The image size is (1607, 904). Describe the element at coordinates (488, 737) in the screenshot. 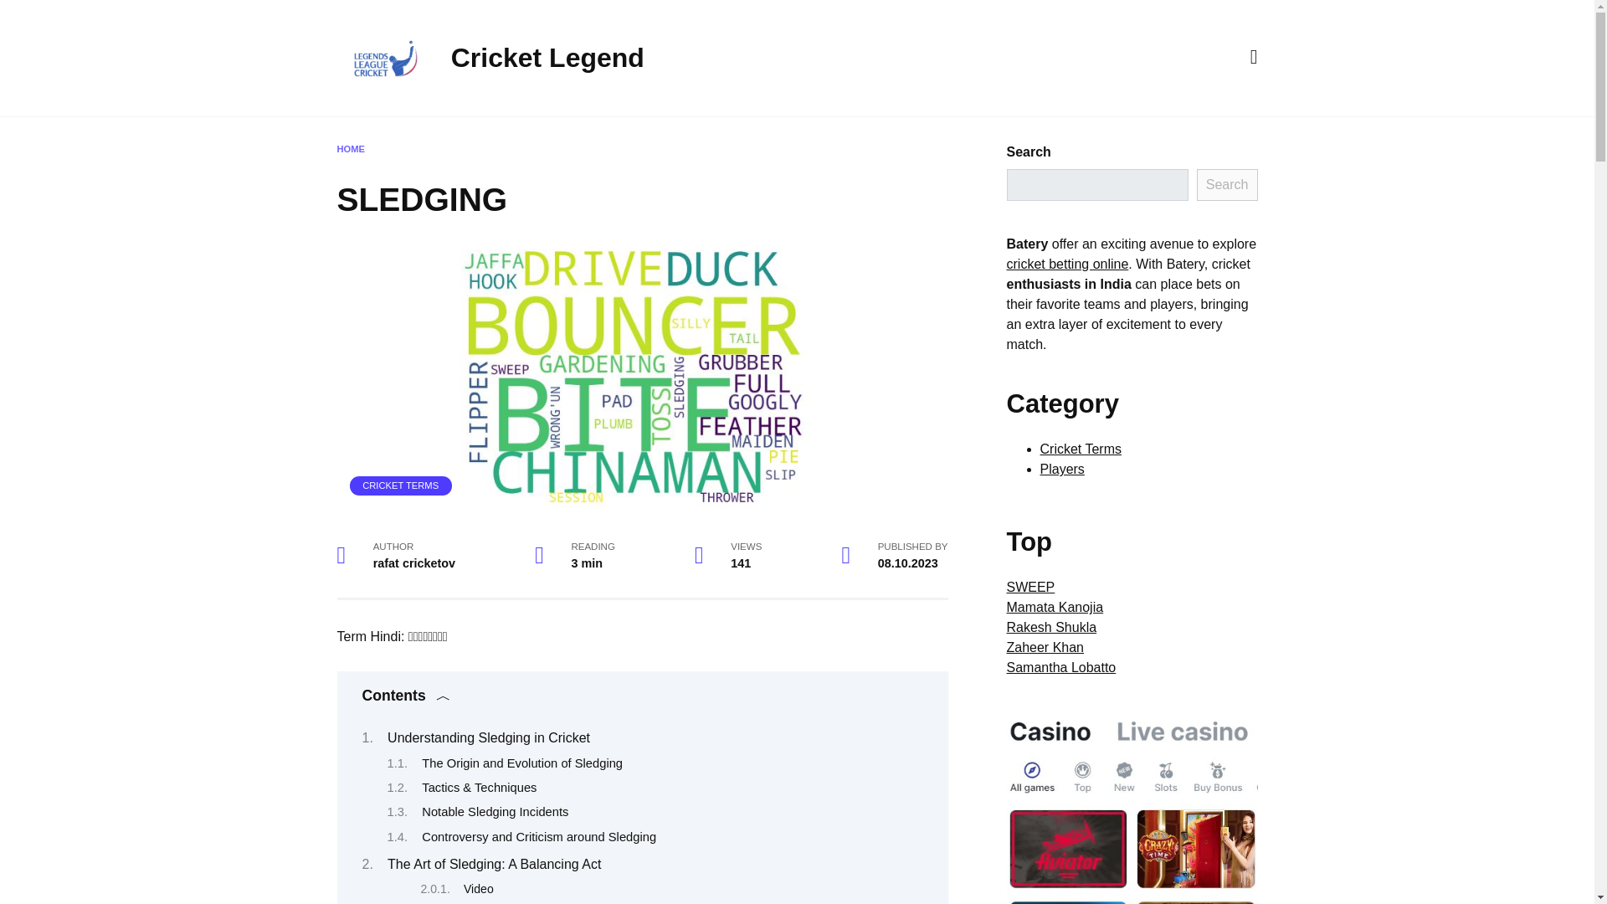

I see `Understanding Sledging in Cricket` at that location.